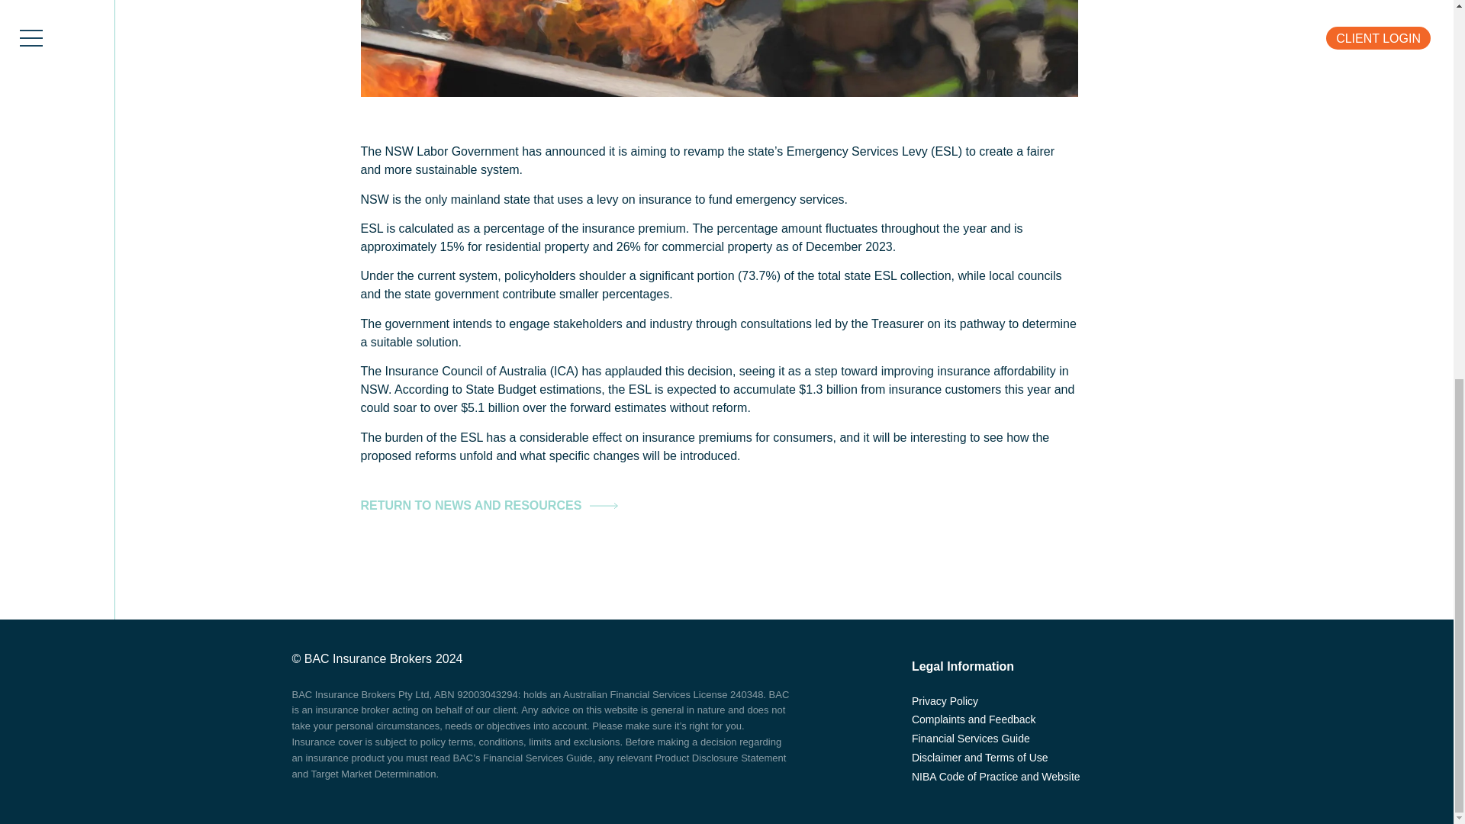 This screenshot has width=1465, height=824. I want to click on Legal Information, so click(1029, 666).